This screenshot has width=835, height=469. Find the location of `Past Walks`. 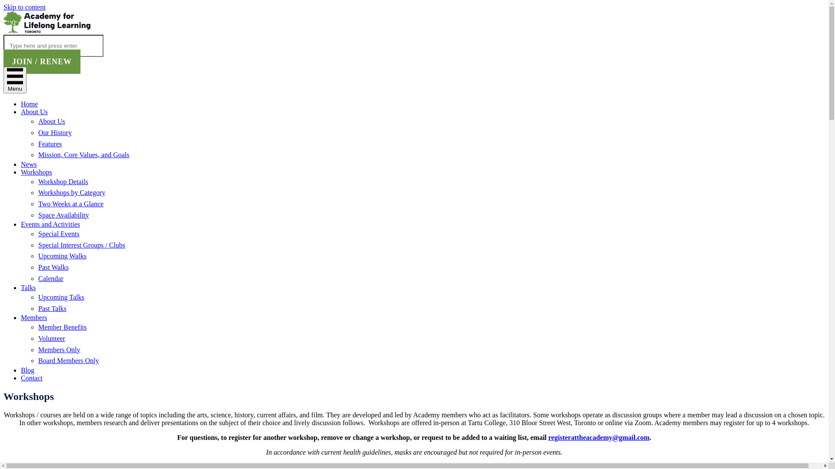

Past Walks is located at coordinates (53, 267).